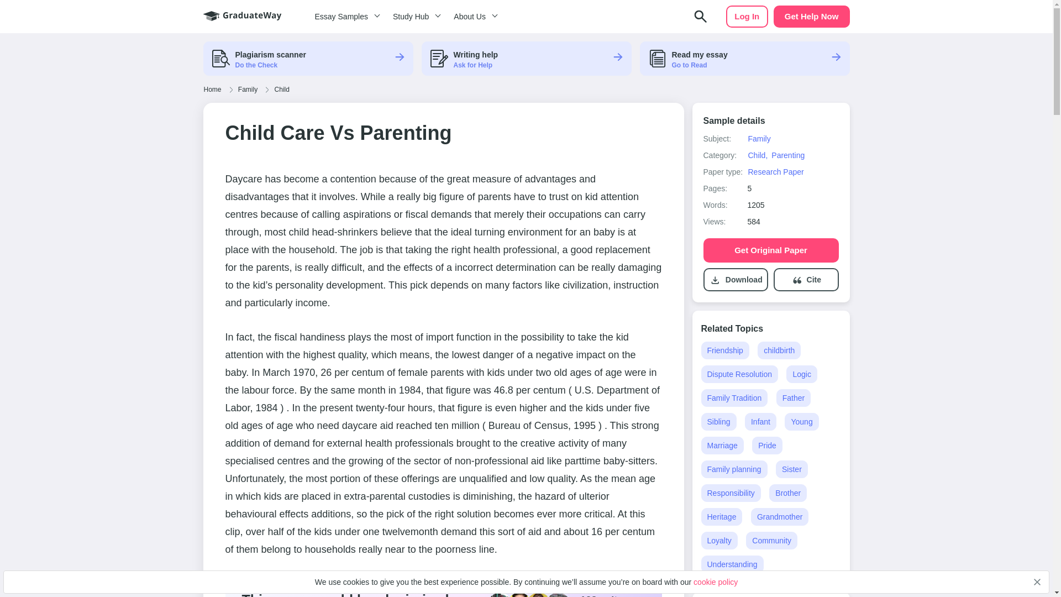  Describe the element at coordinates (757, 155) in the screenshot. I see `Child,` at that location.